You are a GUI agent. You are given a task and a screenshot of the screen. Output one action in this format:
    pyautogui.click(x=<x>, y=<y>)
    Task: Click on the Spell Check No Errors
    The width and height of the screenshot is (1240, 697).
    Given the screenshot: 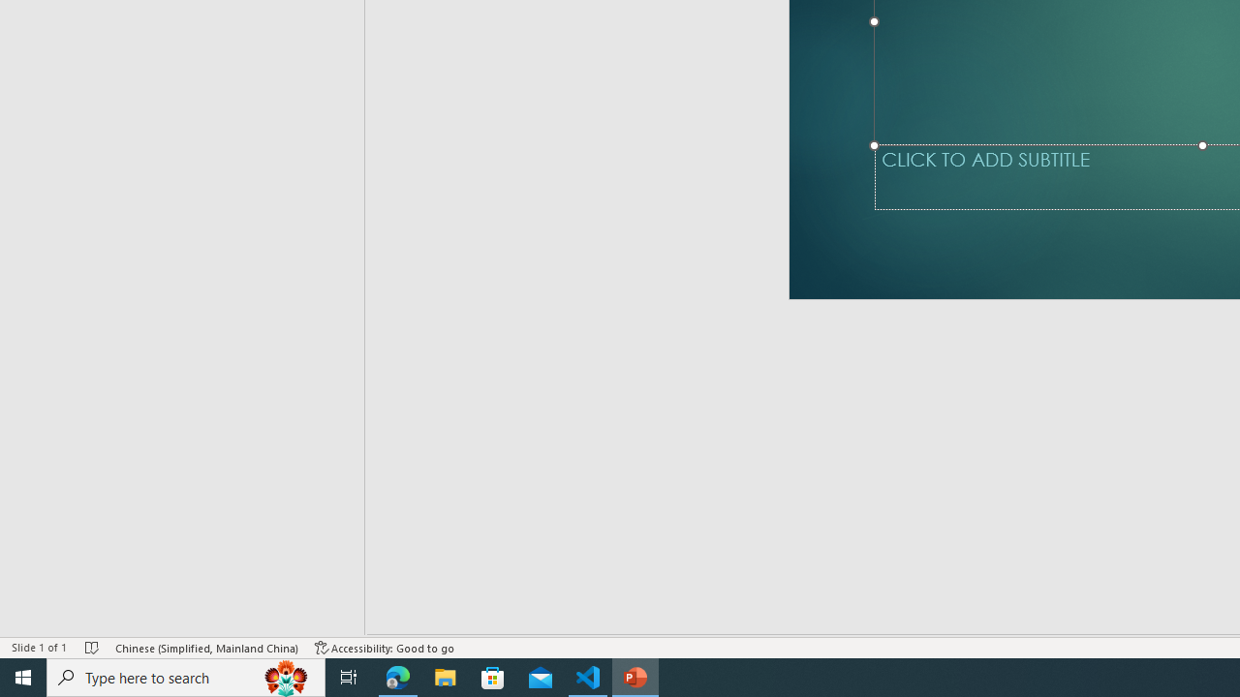 What is the action you would take?
    pyautogui.click(x=93, y=647)
    